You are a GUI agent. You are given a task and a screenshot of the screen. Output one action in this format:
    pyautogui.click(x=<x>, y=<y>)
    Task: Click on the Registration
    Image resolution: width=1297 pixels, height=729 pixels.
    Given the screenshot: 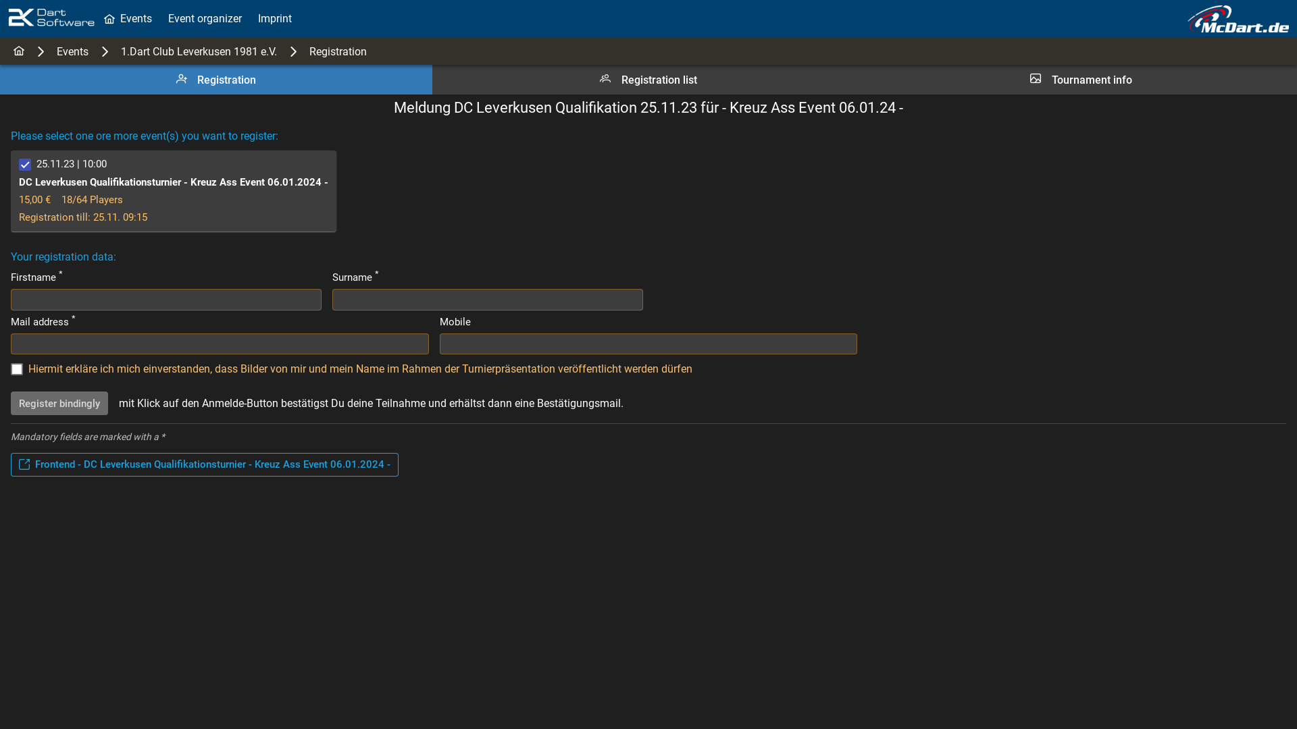 What is the action you would take?
    pyautogui.click(x=338, y=51)
    